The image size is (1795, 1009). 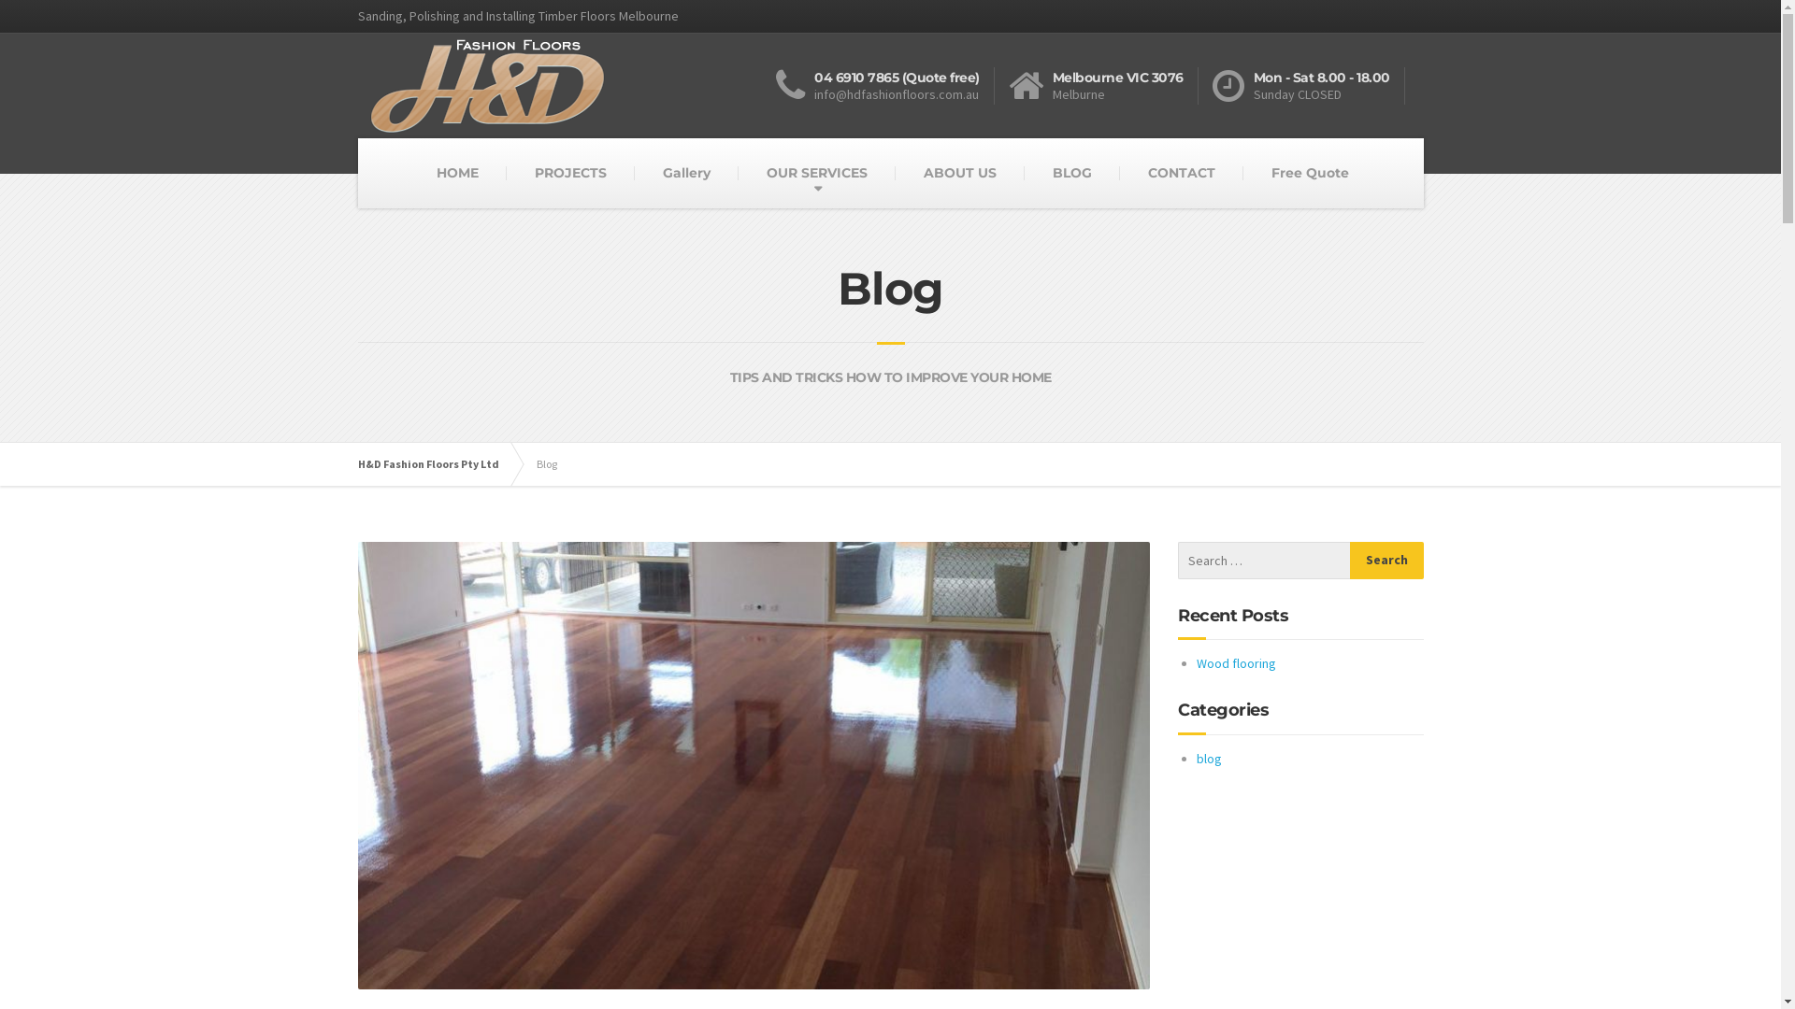 What do you see at coordinates (1311, 174) in the screenshot?
I see `Free Quote` at bounding box center [1311, 174].